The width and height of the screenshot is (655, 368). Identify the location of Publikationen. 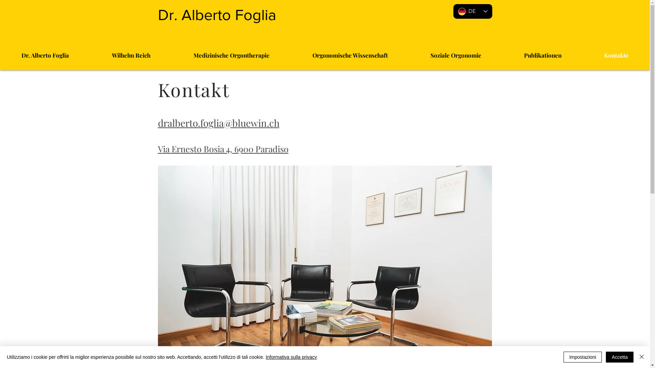
(542, 55).